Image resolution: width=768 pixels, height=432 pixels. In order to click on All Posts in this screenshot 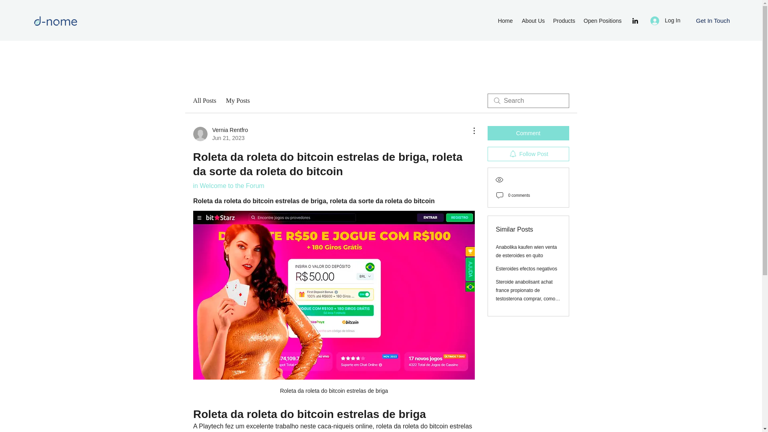, I will do `click(204, 100)`.